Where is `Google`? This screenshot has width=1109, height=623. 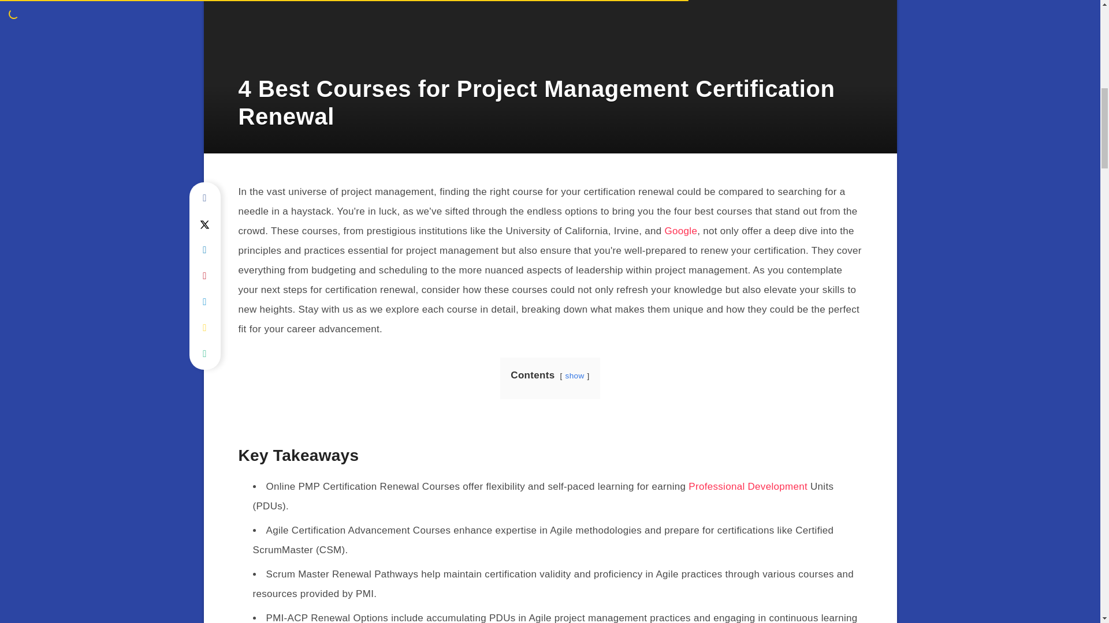 Google is located at coordinates (680, 231).